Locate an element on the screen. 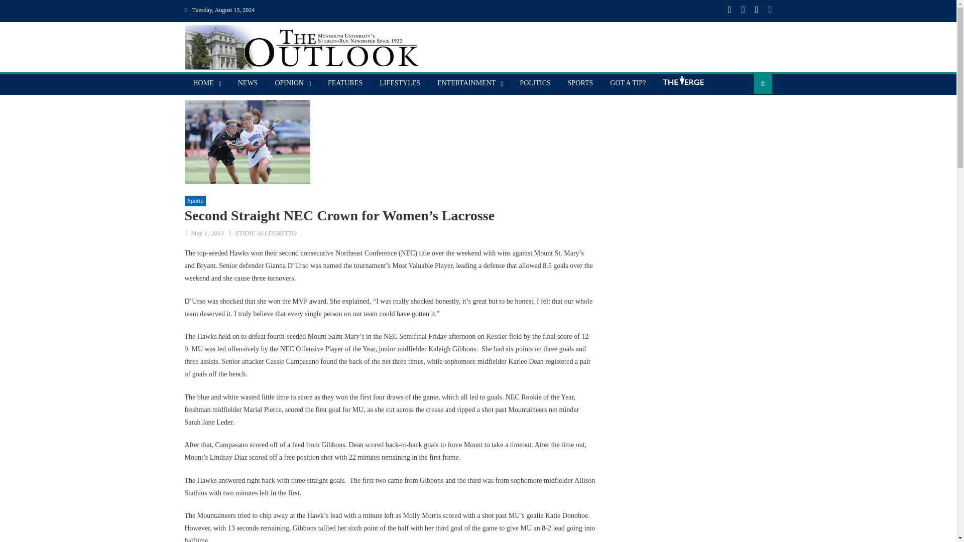  FEATURES is located at coordinates (345, 83).